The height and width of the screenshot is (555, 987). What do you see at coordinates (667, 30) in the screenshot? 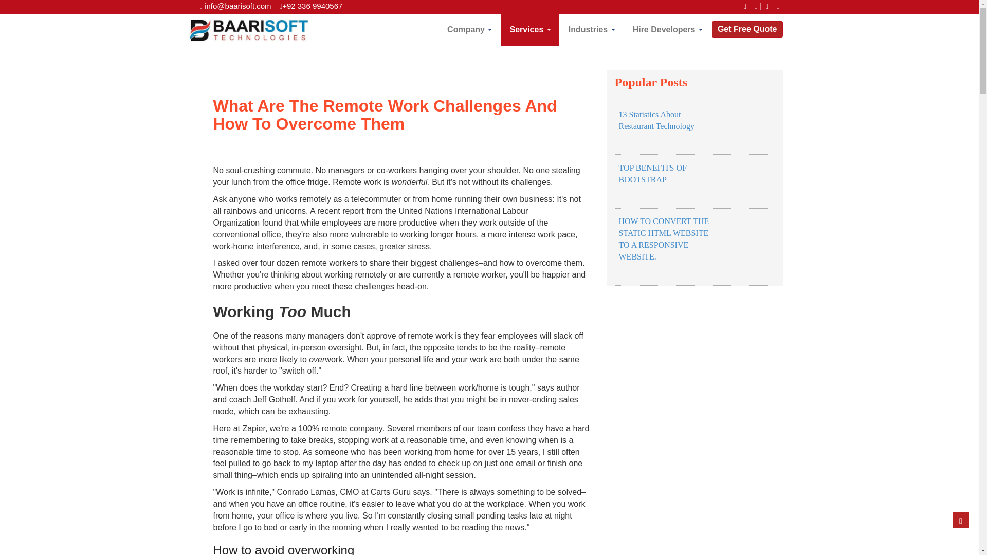
I see `Hire Developers` at bounding box center [667, 30].